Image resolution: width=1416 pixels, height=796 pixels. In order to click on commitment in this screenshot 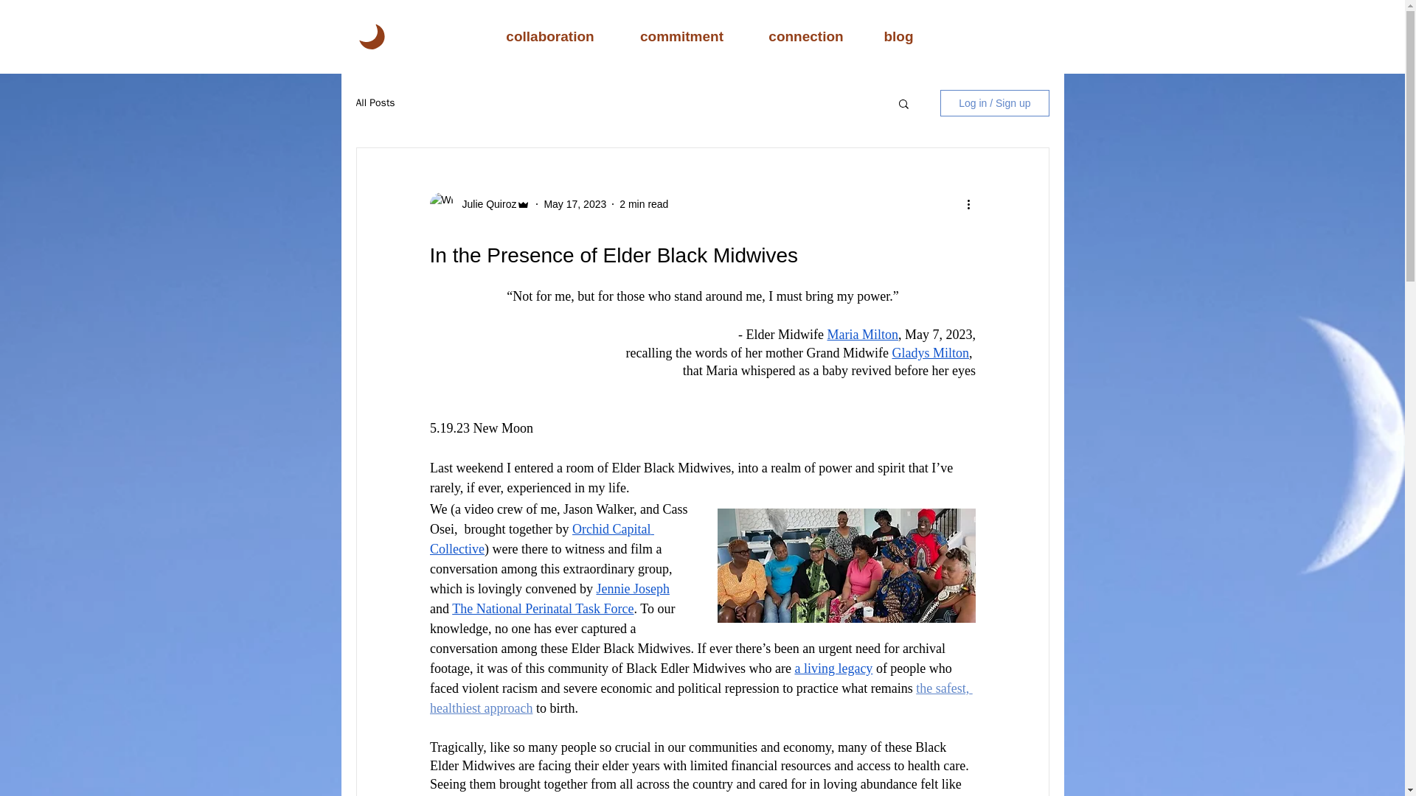, I will do `click(681, 35)`.